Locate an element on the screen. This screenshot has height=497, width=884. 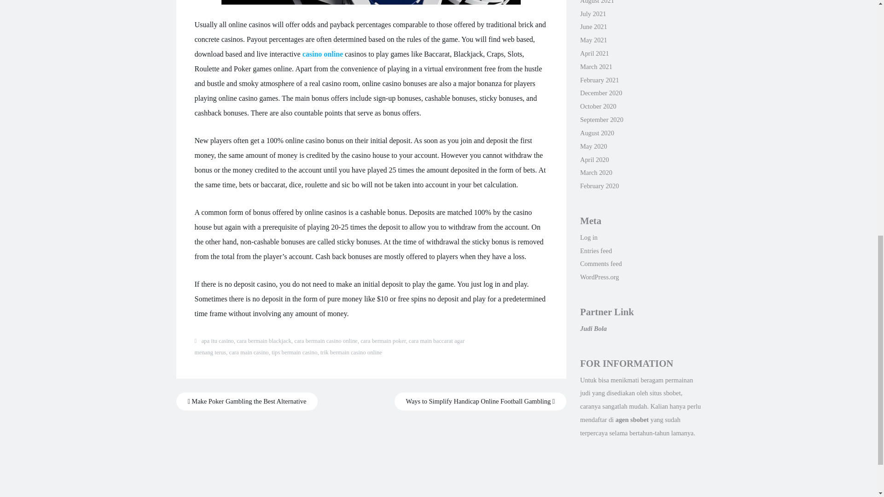
Make Poker Gambling the Best Alternative is located at coordinates (247, 401).